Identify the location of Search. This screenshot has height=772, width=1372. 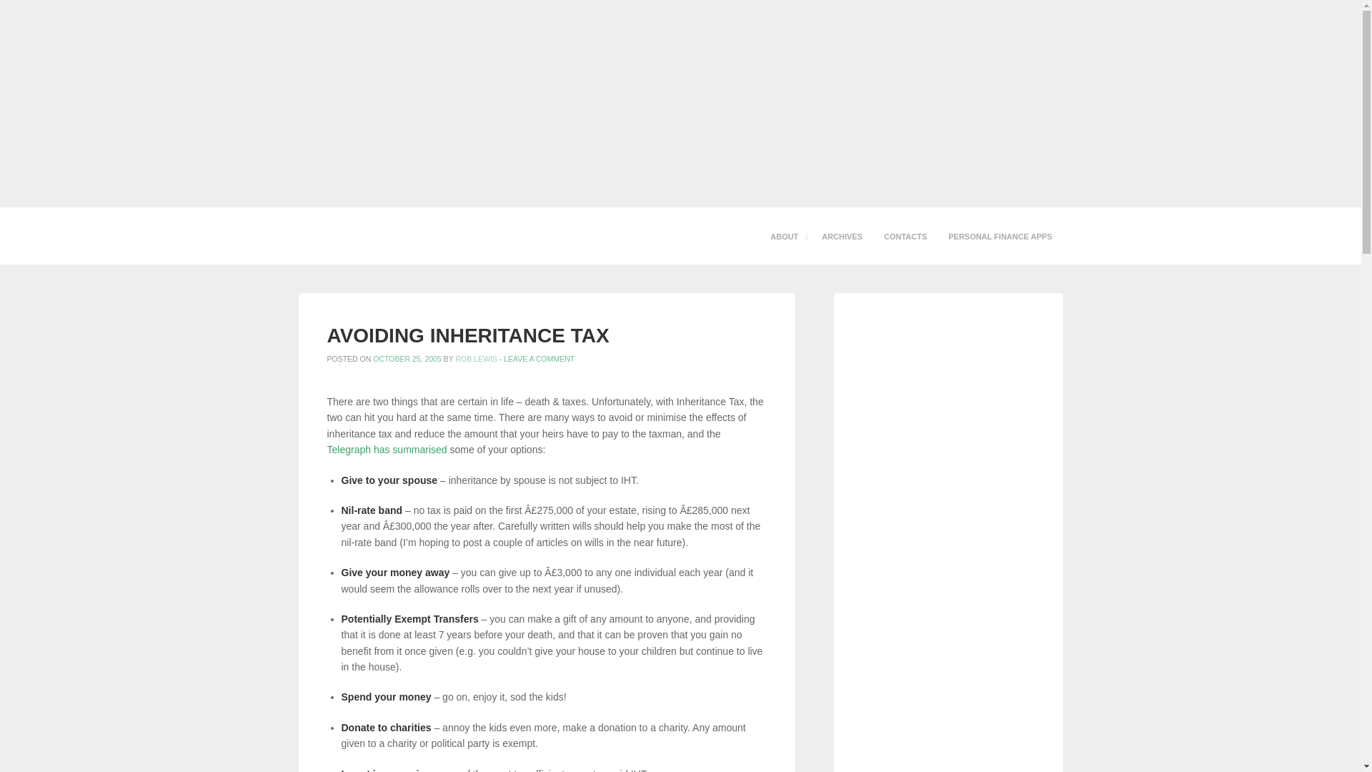
(23, 13).